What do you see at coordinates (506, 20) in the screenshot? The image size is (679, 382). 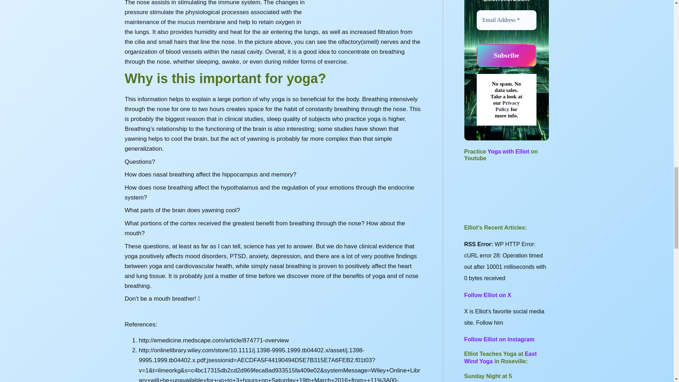 I see `Email Address` at bounding box center [506, 20].